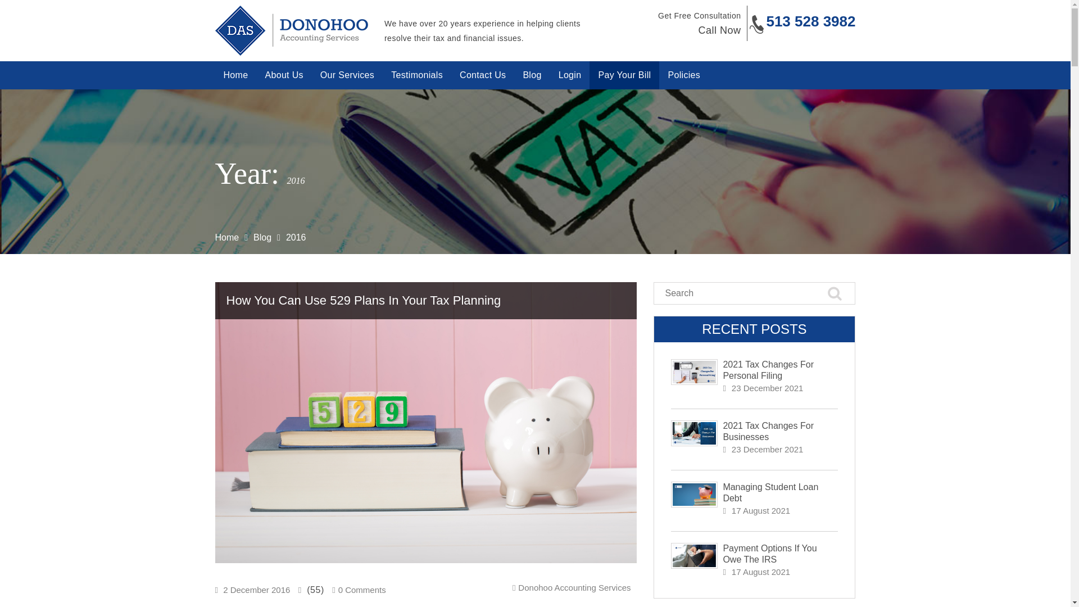 The width and height of the screenshot is (1079, 607). What do you see at coordinates (570, 75) in the screenshot?
I see `Login` at bounding box center [570, 75].